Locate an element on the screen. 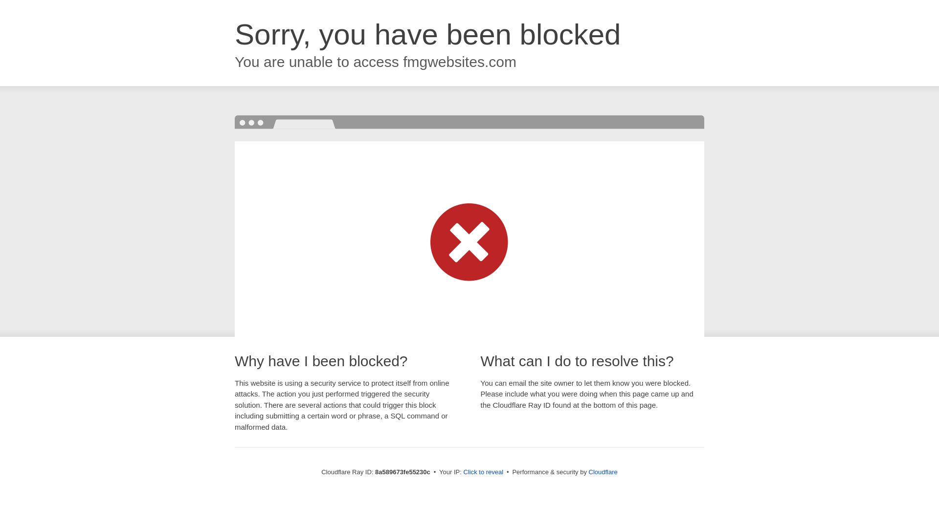  Click to reveal is located at coordinates (483, 472).